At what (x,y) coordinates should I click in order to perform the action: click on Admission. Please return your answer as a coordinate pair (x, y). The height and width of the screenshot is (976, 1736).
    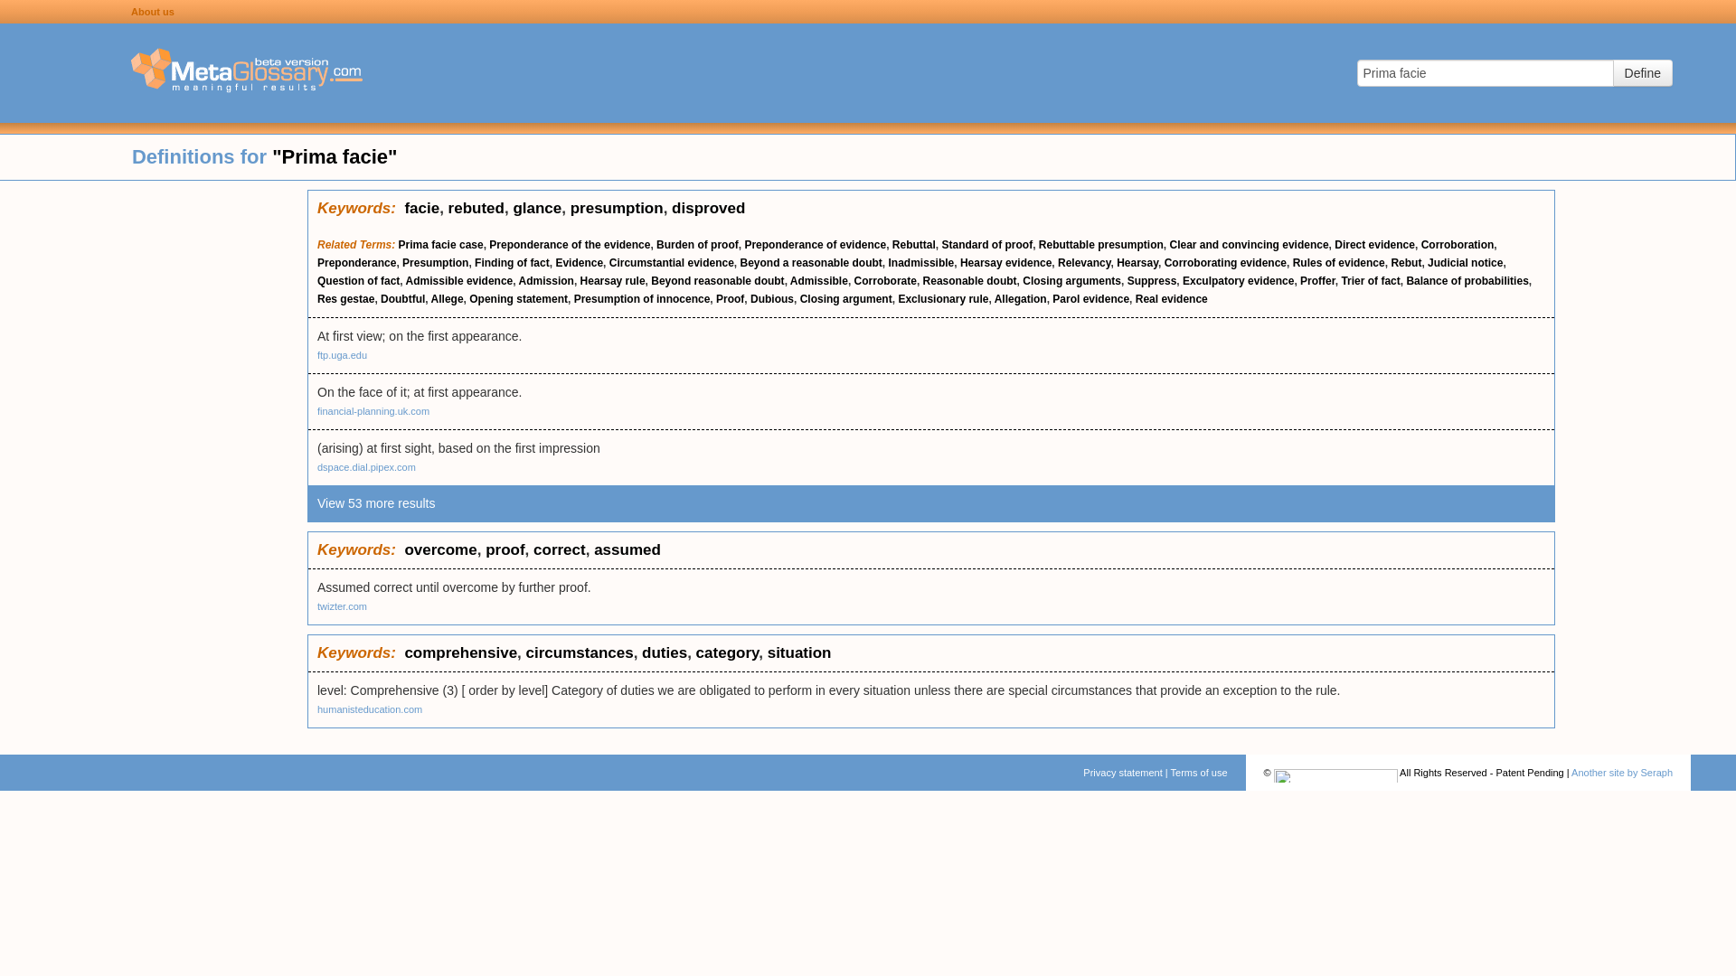
    Looking at the image, I should click on (546, 280).